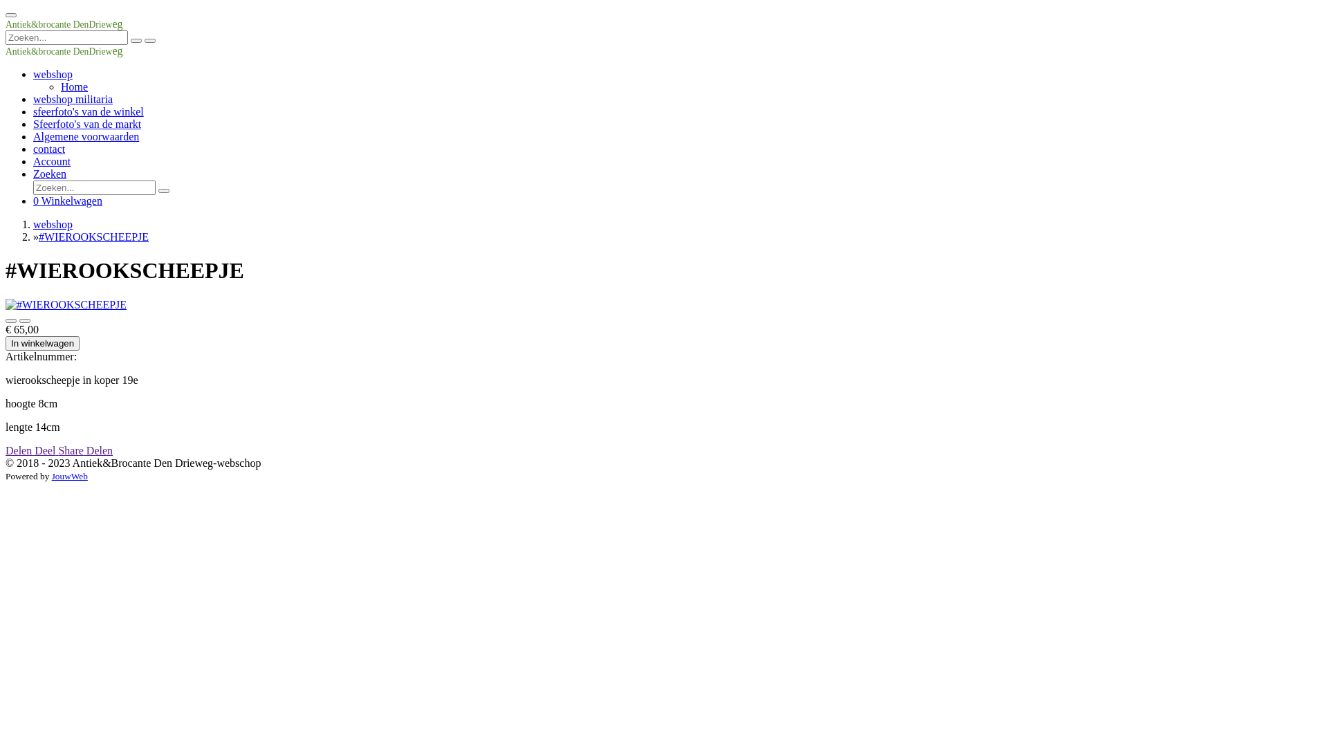 The width and height of the screenshot is (1328, 747). What do you see at coordinates (53, 224) in the screenshot?
I see `webshop` at bounding box center [53, 224].